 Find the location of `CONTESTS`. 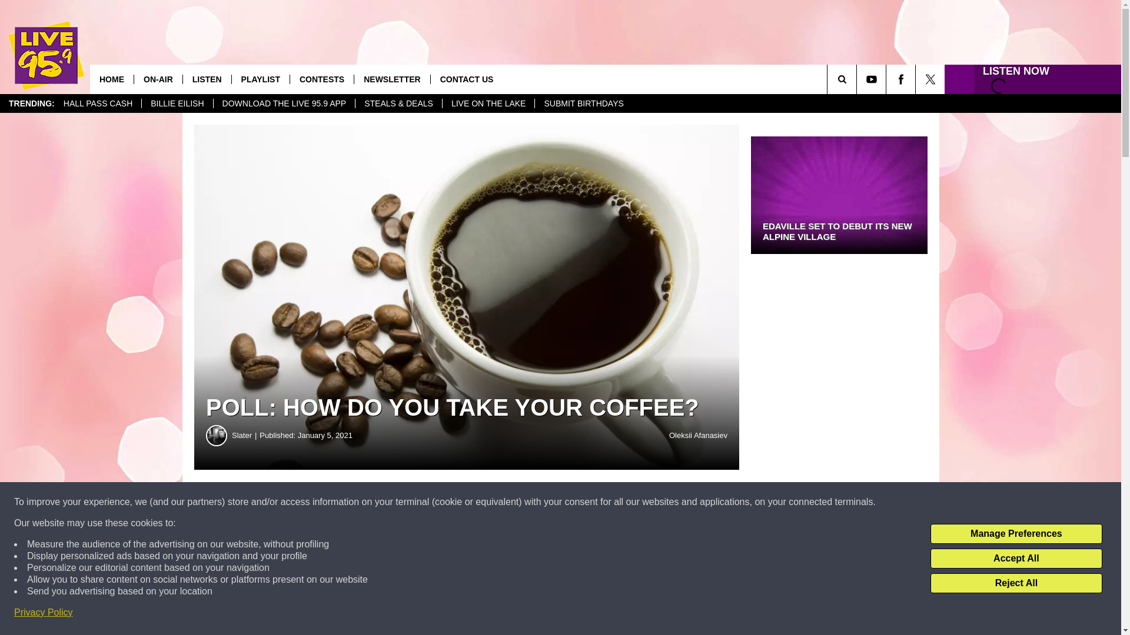

CONTESTS is located at coordinates (321, 79).